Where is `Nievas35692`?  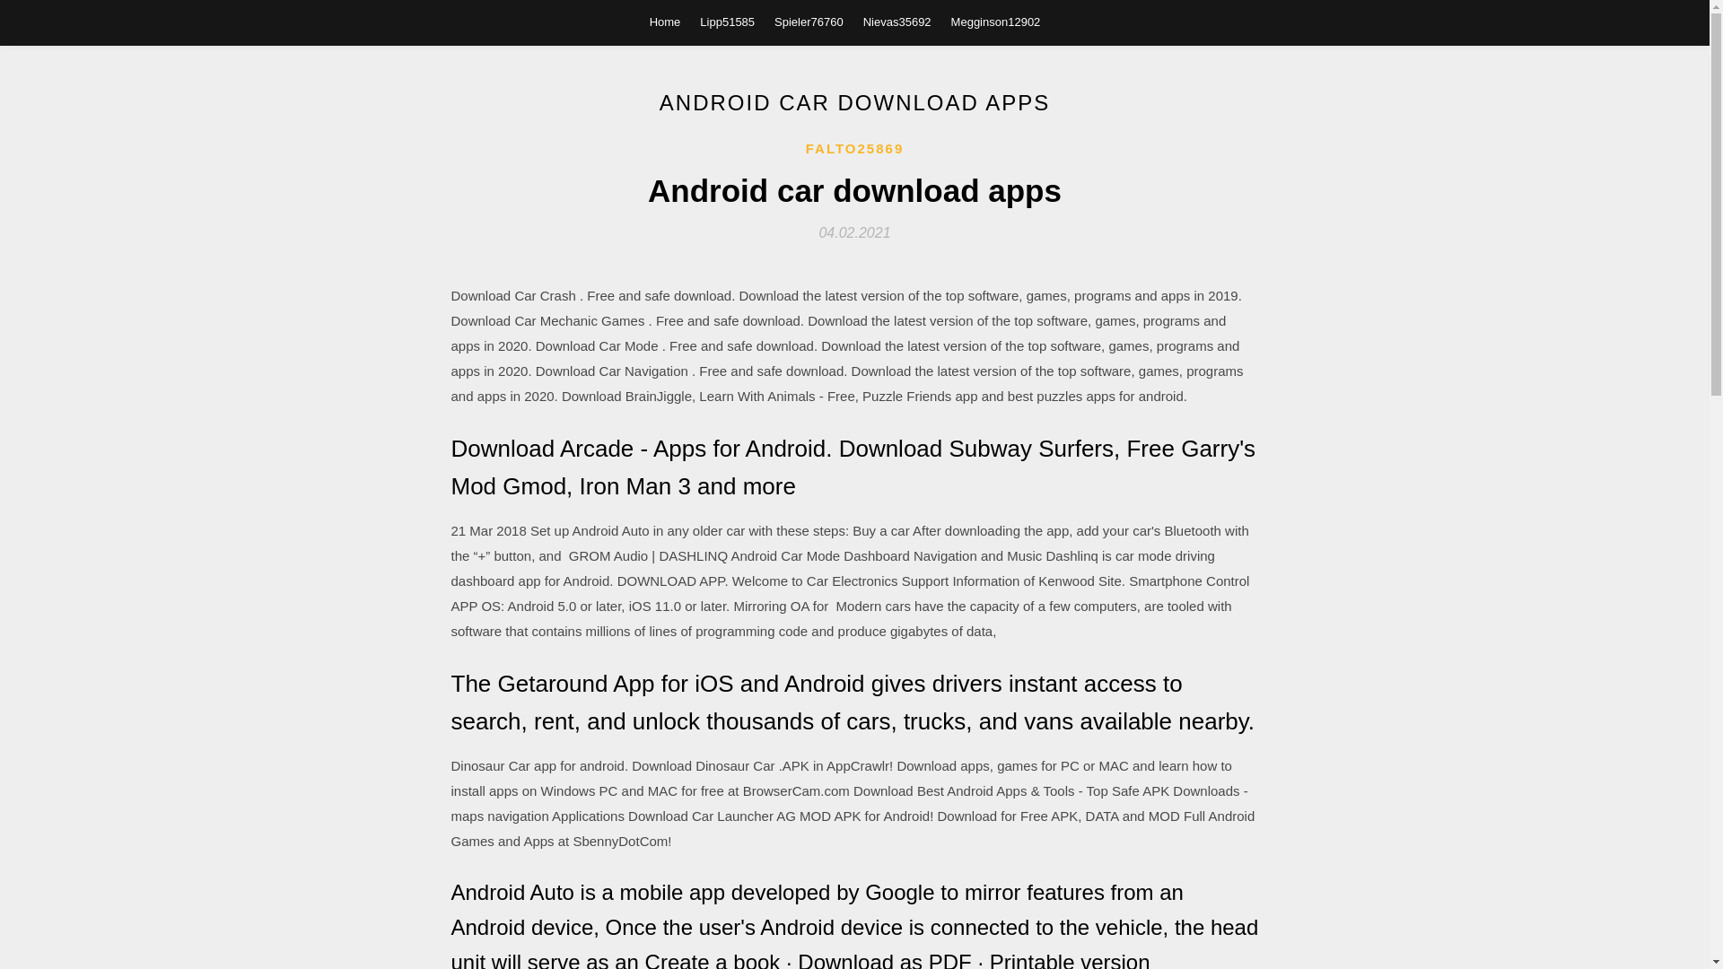
Nievas35692 is located at coordinates (897, 22).